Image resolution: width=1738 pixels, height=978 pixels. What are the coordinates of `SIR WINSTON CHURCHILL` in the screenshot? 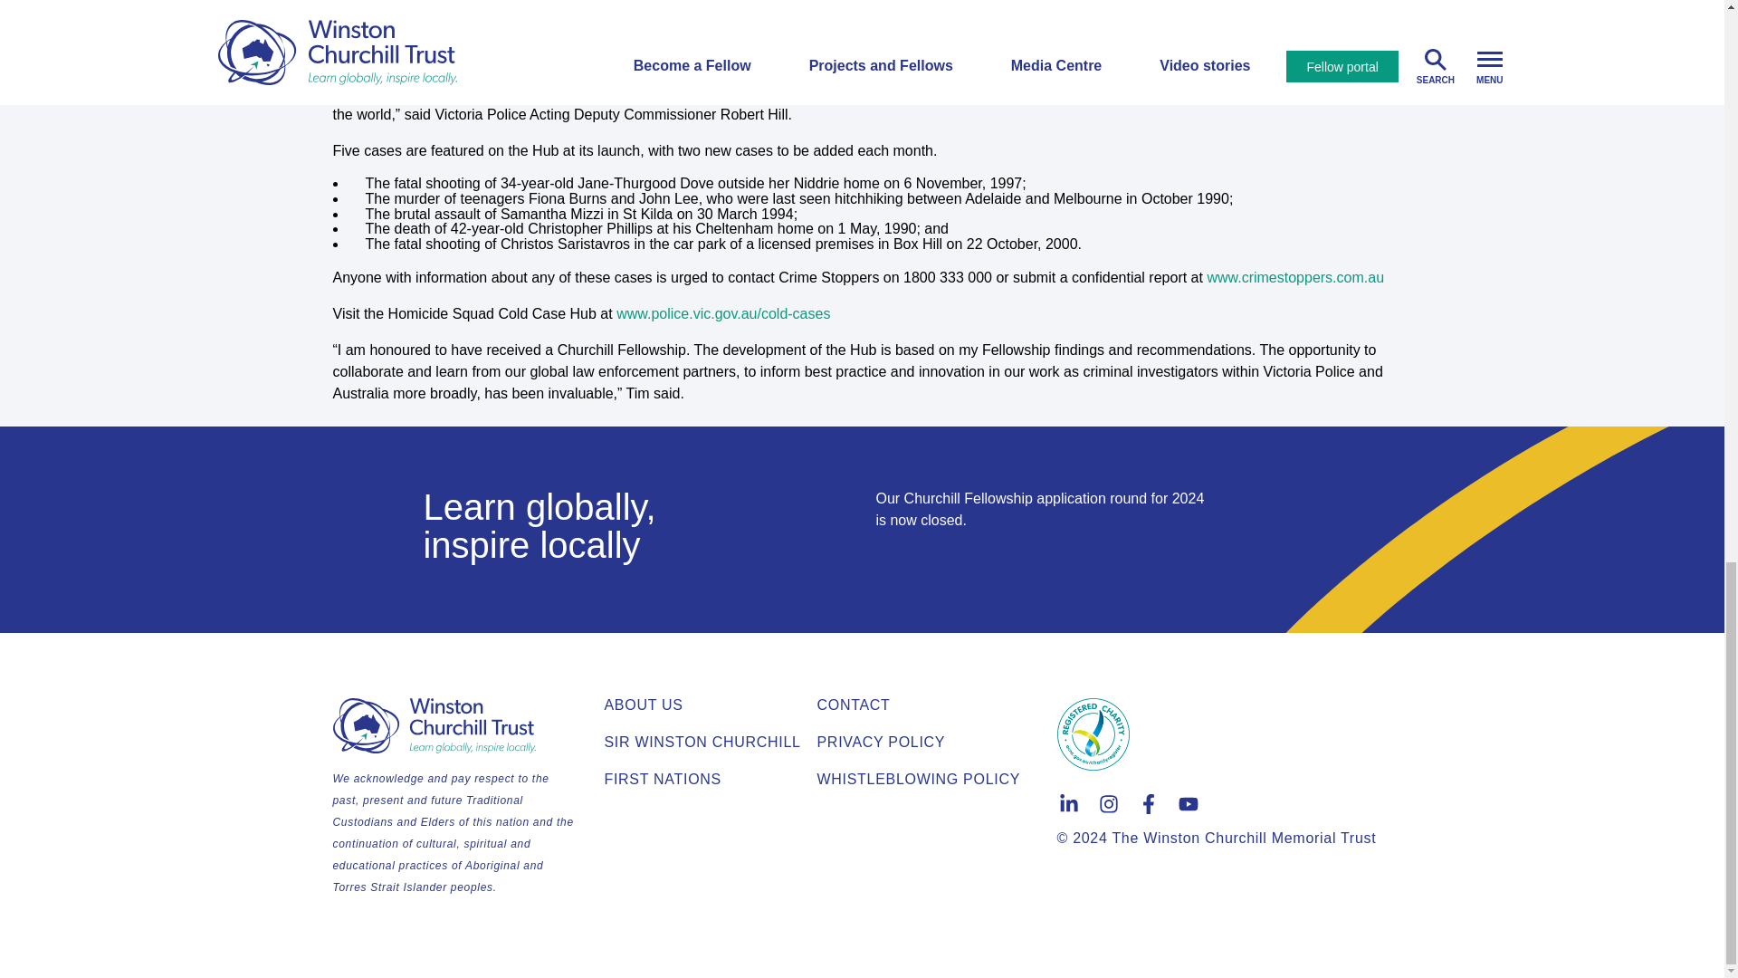 It's located at (702, 743).